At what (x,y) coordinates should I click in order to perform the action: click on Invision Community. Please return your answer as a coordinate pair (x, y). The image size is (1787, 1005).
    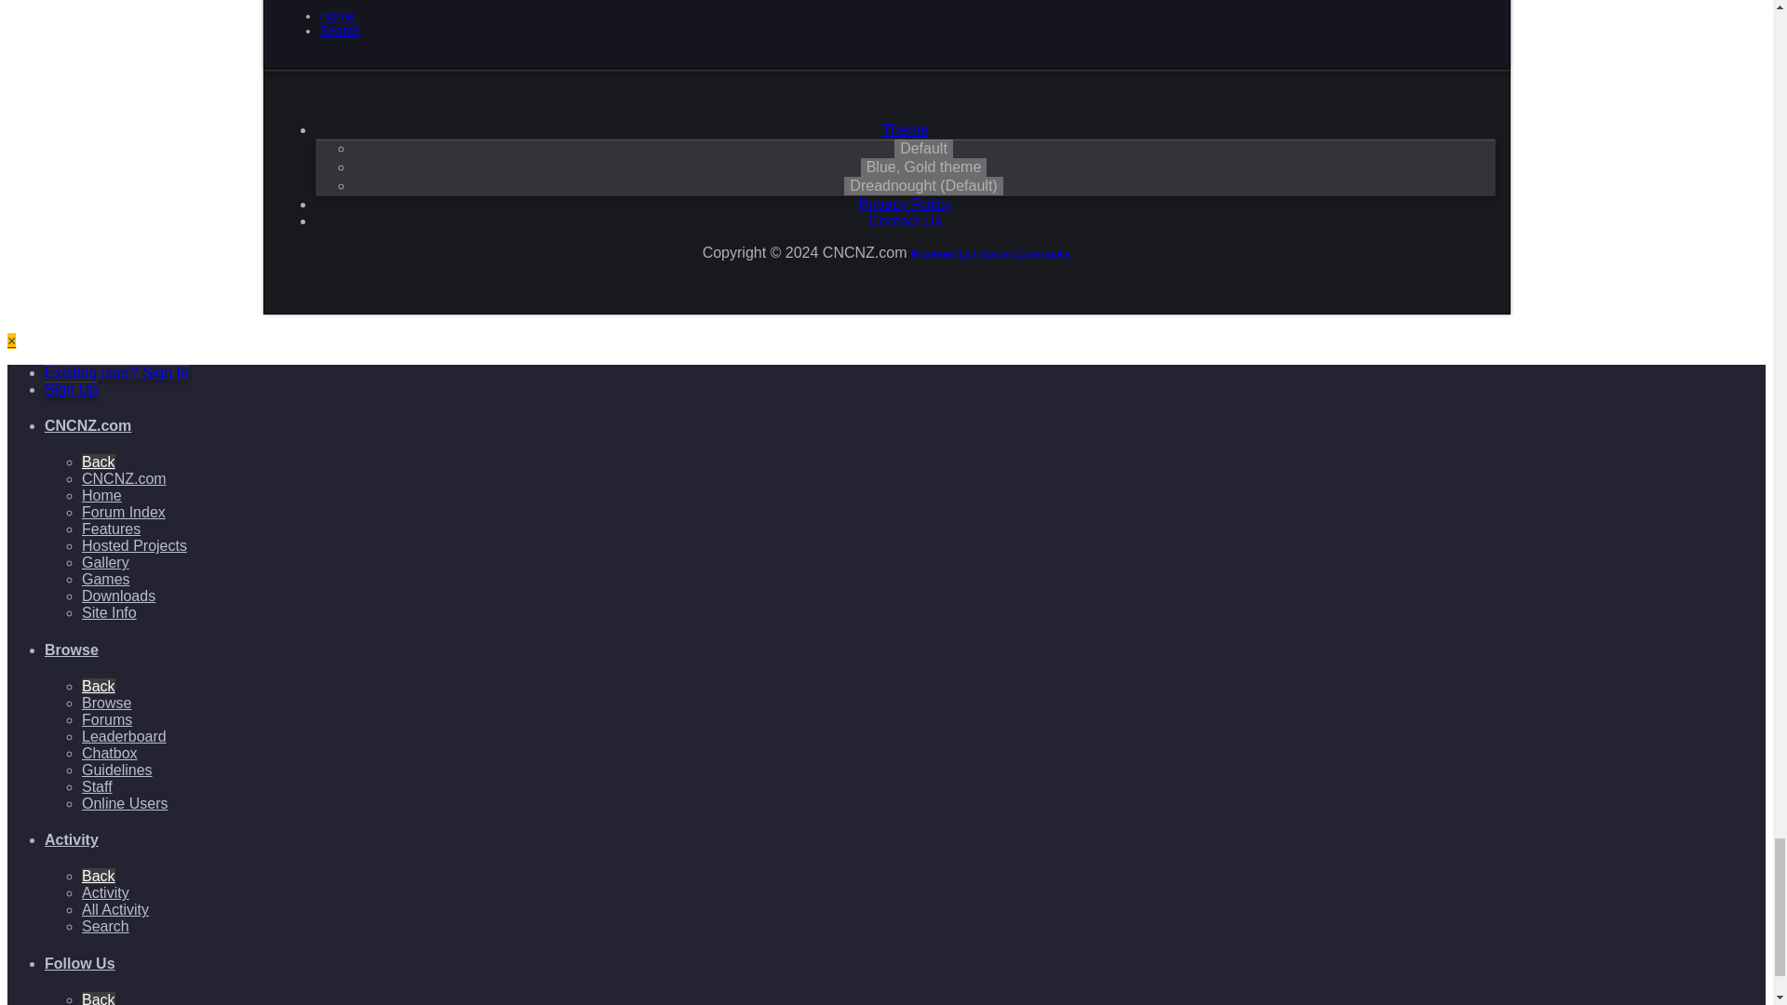
    Looking at the image, I should click on (990, 253).